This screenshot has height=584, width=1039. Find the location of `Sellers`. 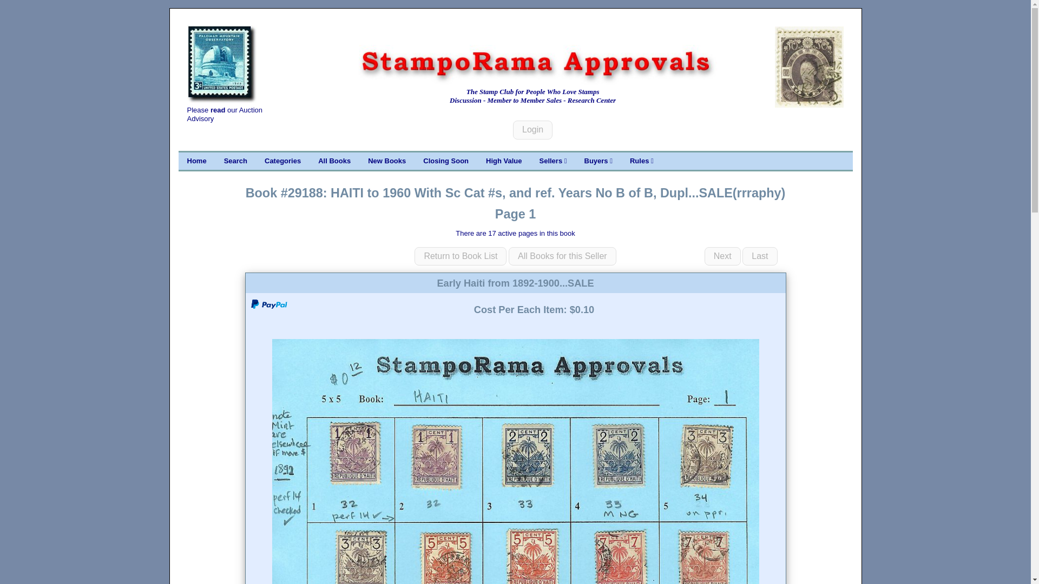

Sellers is located at coordinates (553, 161).